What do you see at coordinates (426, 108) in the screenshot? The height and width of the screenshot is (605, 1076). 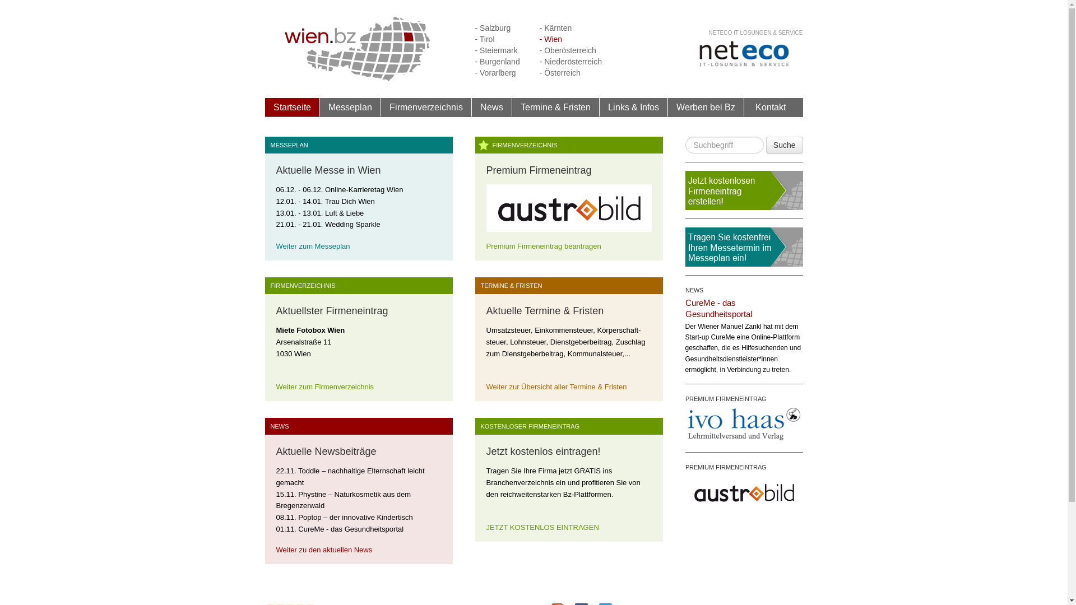 I see `Firmenverzeichnis` at bounding box center [426, 108].